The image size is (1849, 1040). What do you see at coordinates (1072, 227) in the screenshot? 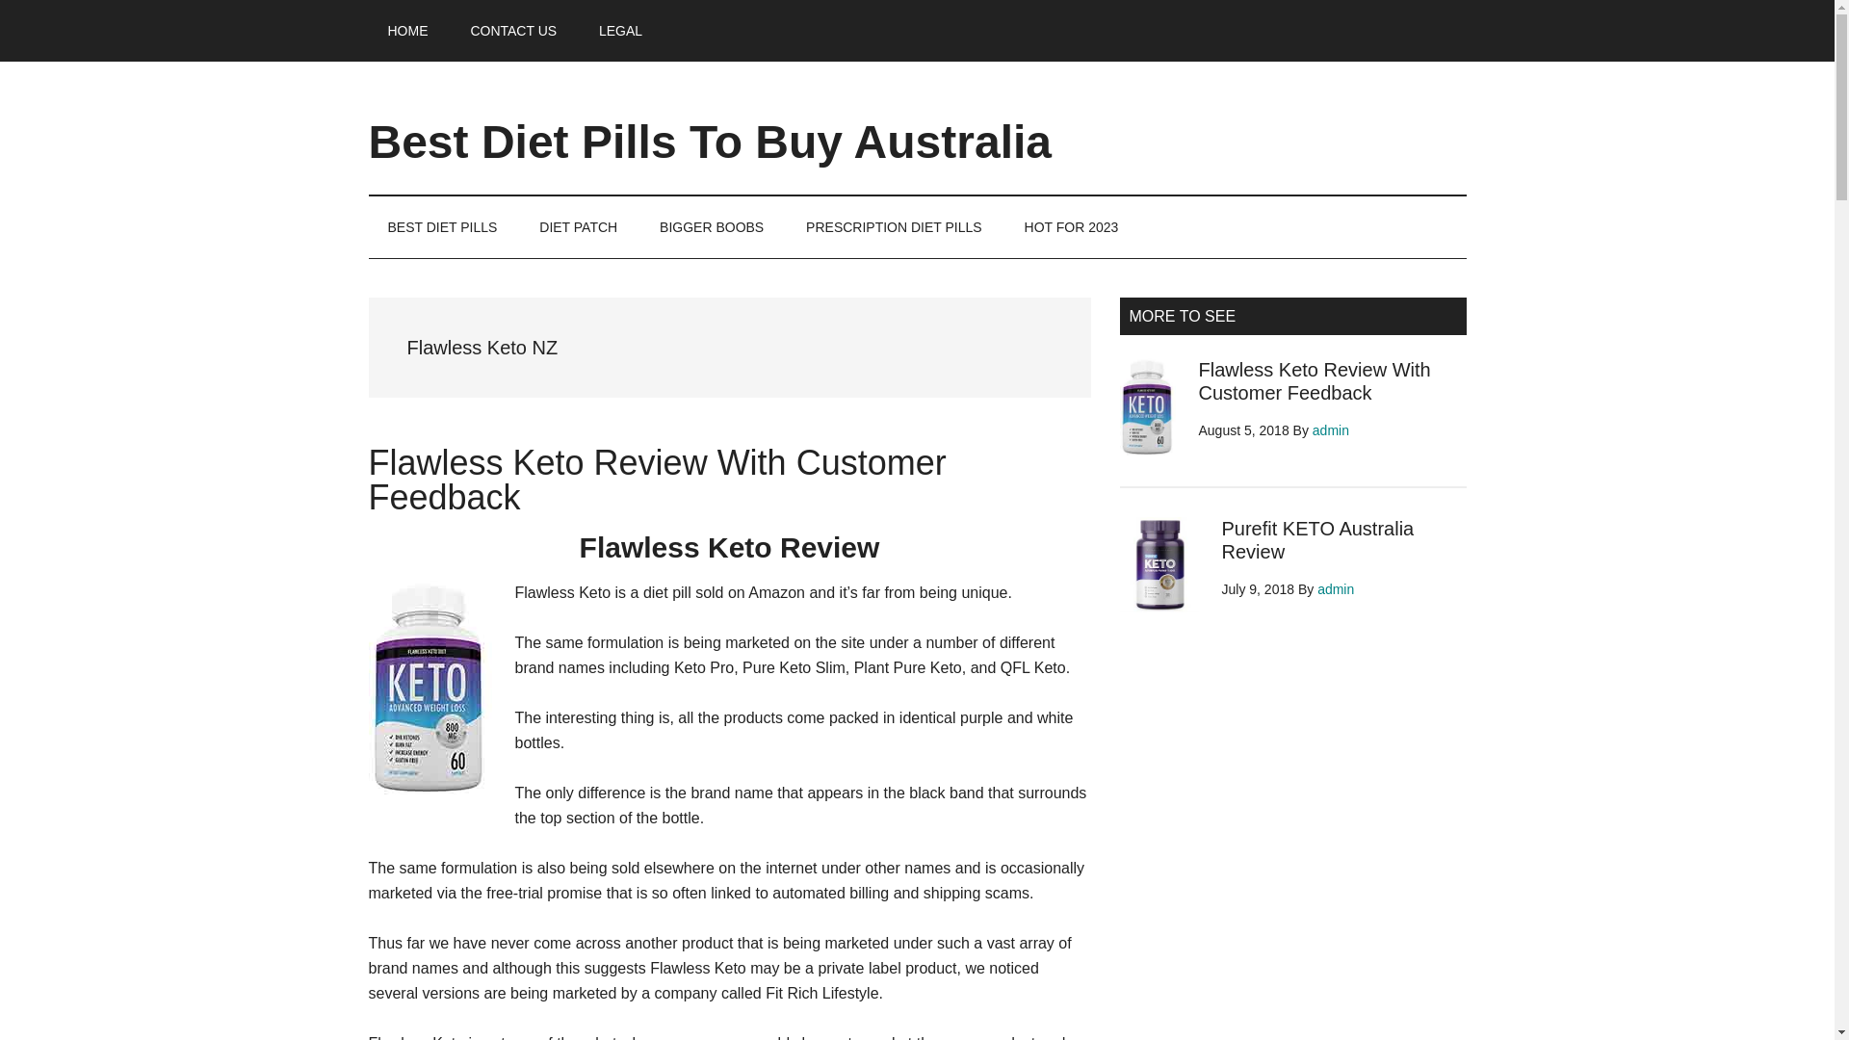
I see `HOT FOR 2023` at bounding box center [1072, 227].